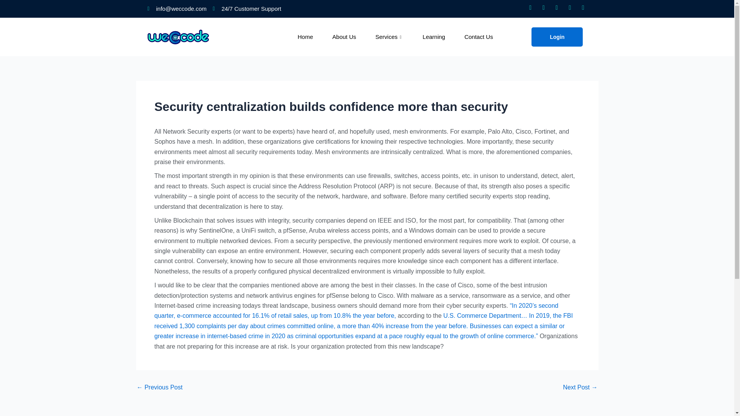 This screenshot has width=740, height=416. Describe the element at coordinates (354, 37) in the screenshot. I see `About Us` at that location.